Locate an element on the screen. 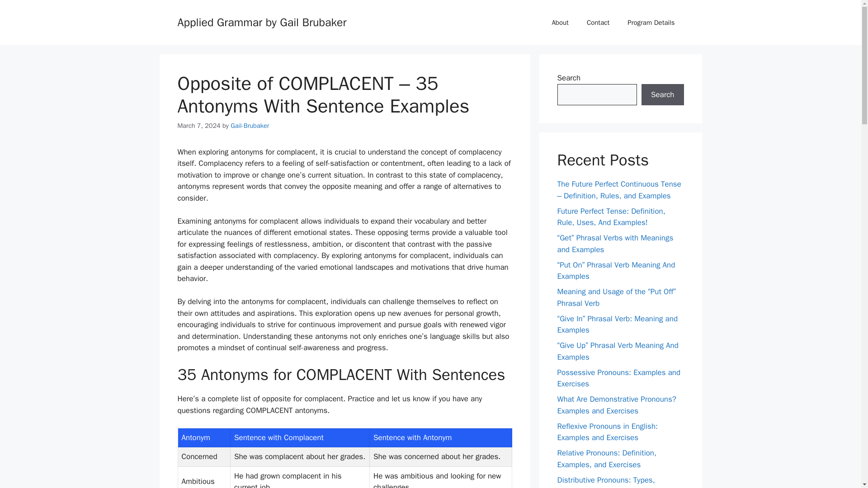 The width and height of the screenshot is (868, 488). Possessive Pronouns: Examples and Exercises is located at coordinates (618, 378).